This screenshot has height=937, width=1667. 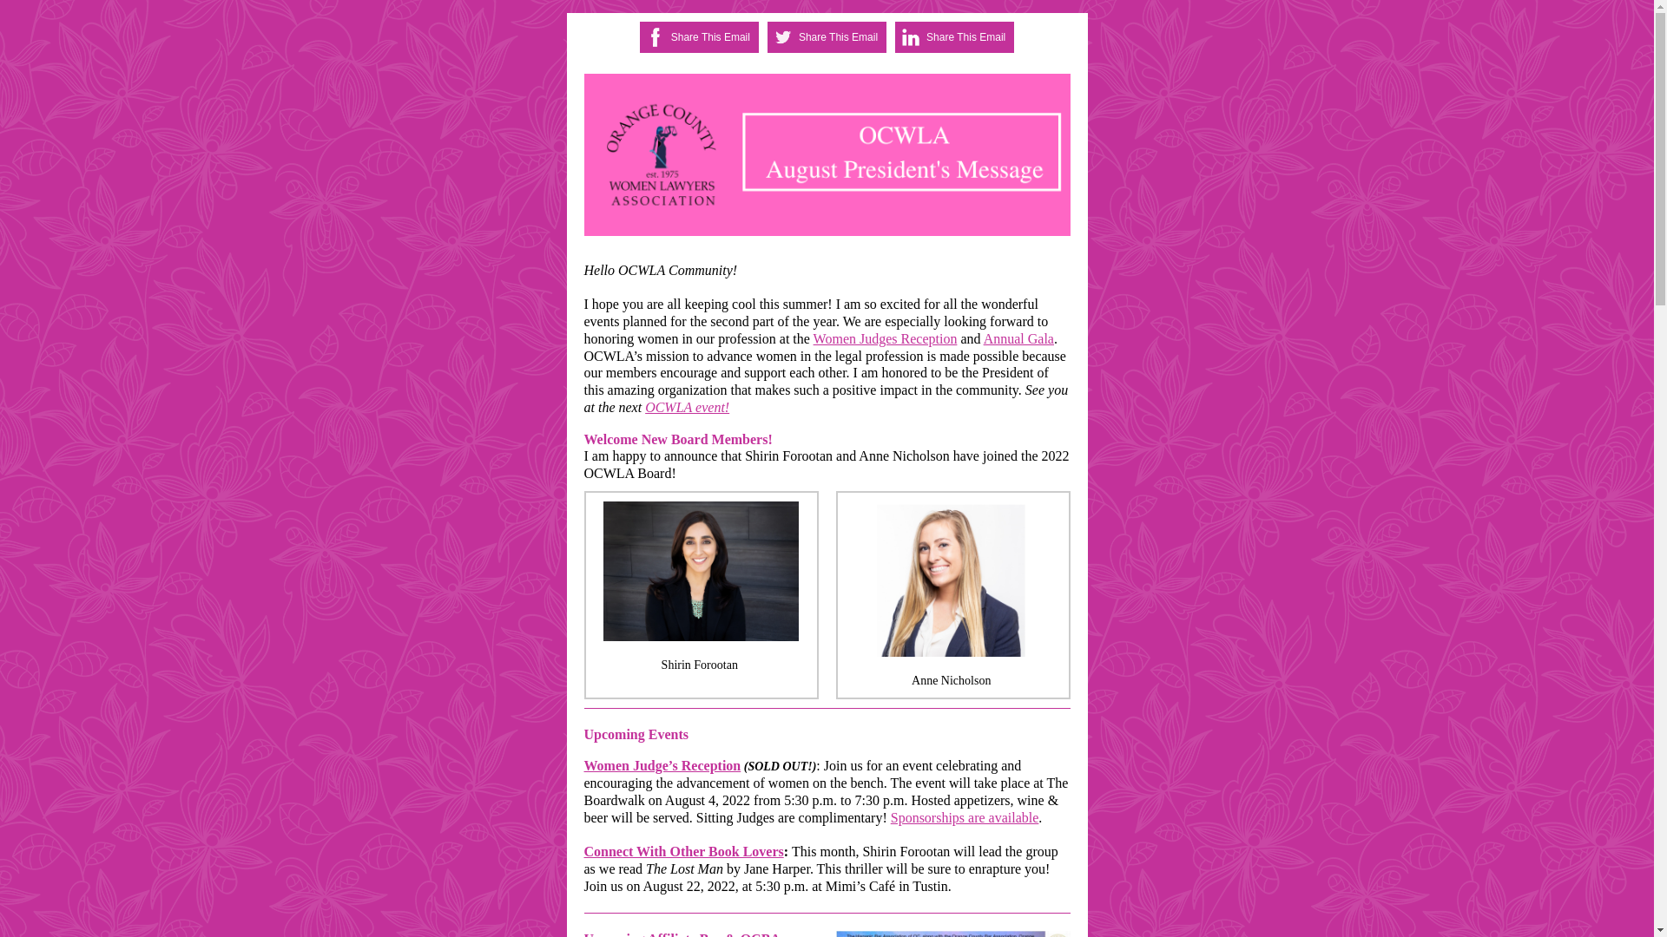 I want to click on Share This Email, so click(x=710, y=36).